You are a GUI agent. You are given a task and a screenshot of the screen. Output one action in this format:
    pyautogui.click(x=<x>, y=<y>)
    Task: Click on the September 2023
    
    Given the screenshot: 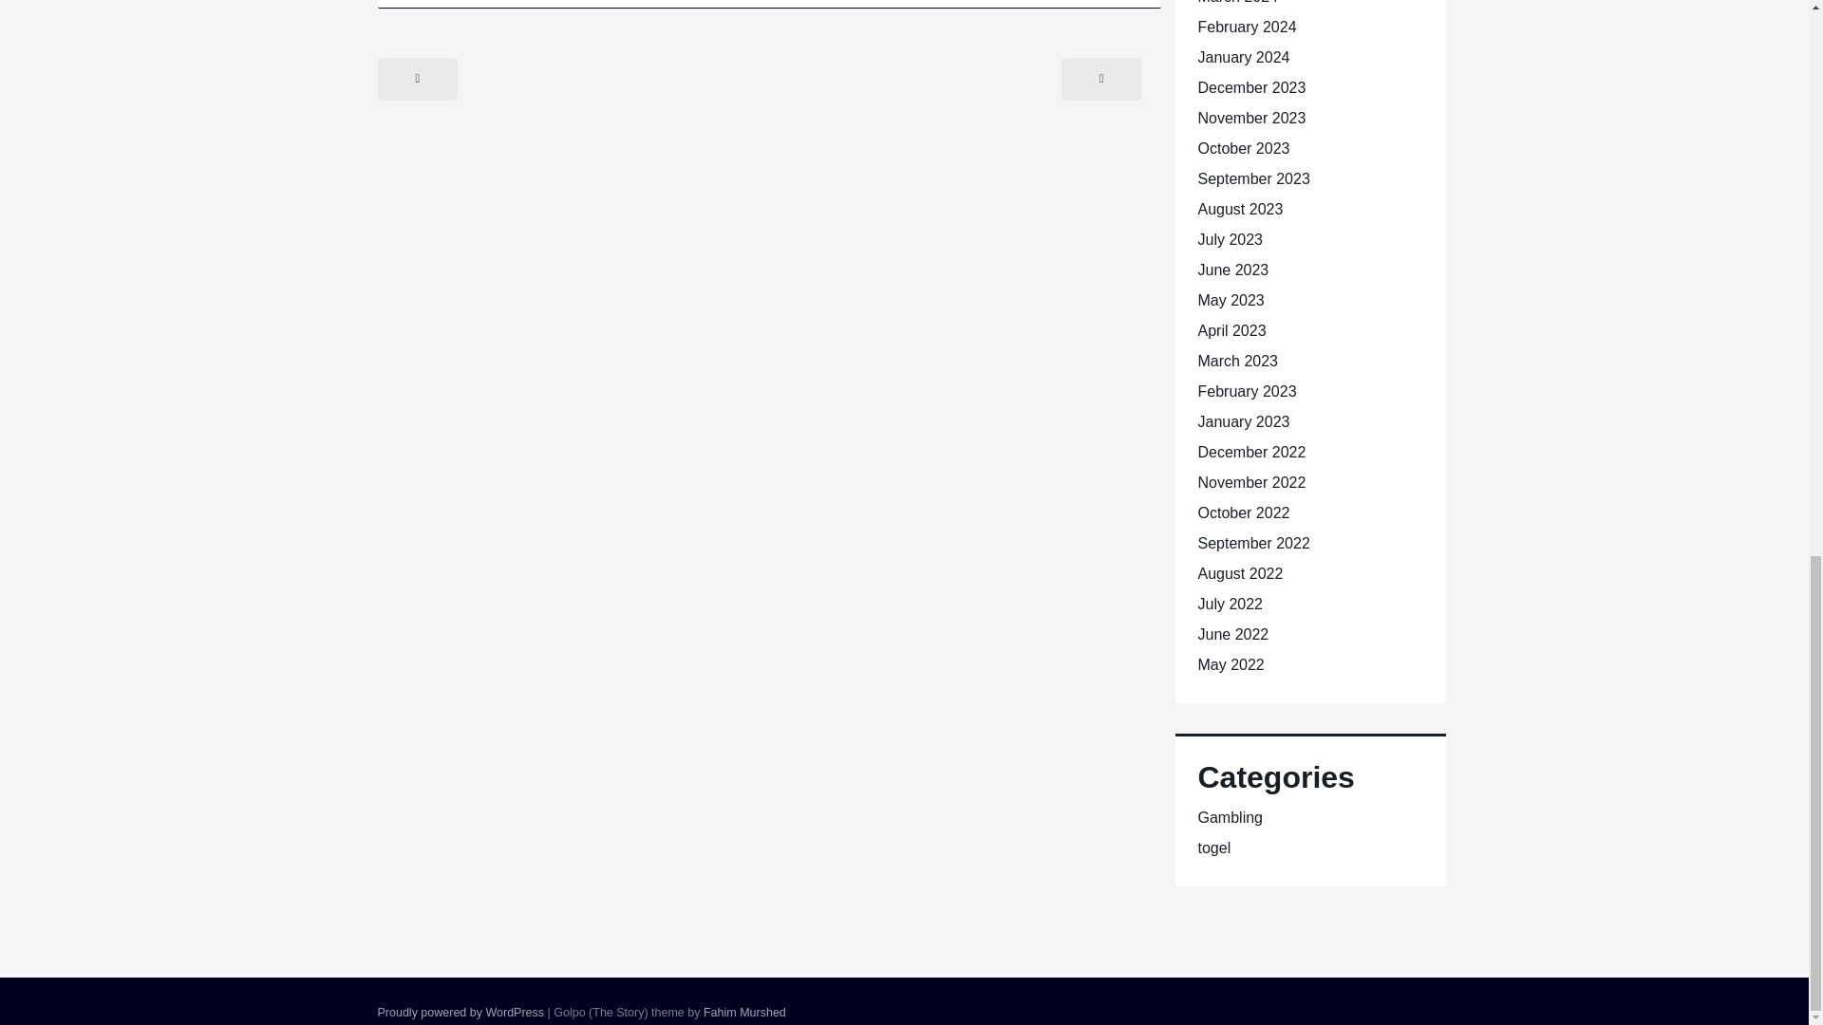 What is the action you would take?
    pyautogui.click(x=1253, y=178)
    